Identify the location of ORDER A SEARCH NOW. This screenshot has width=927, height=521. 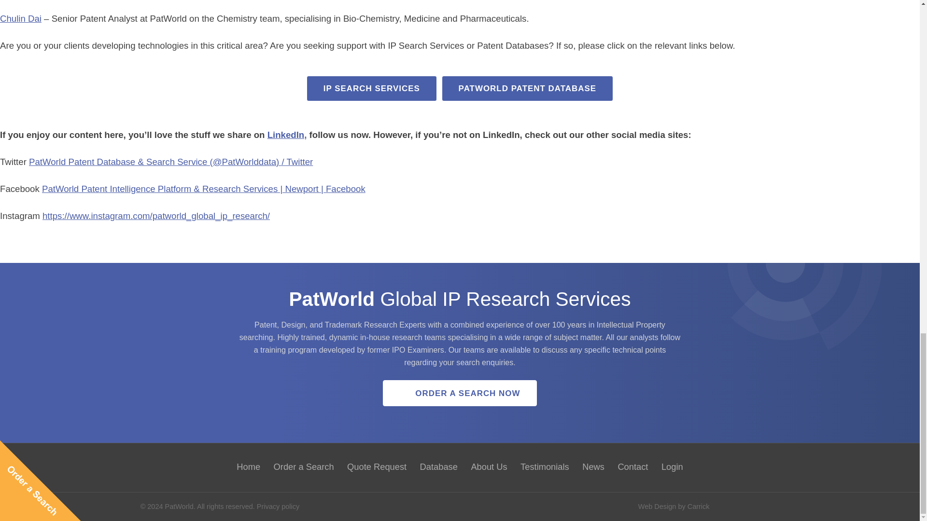
(460, 393).